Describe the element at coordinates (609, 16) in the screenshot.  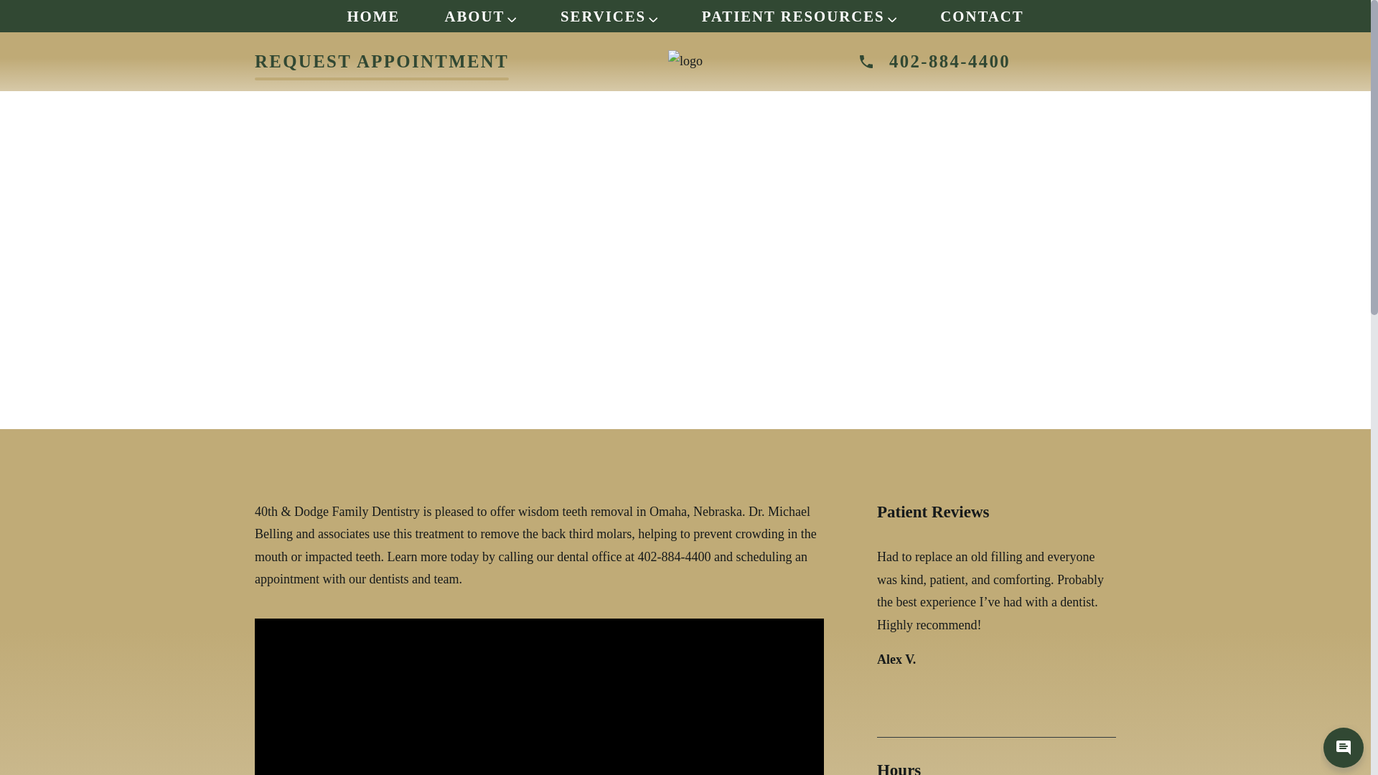
I see `SERVICES` at that location.